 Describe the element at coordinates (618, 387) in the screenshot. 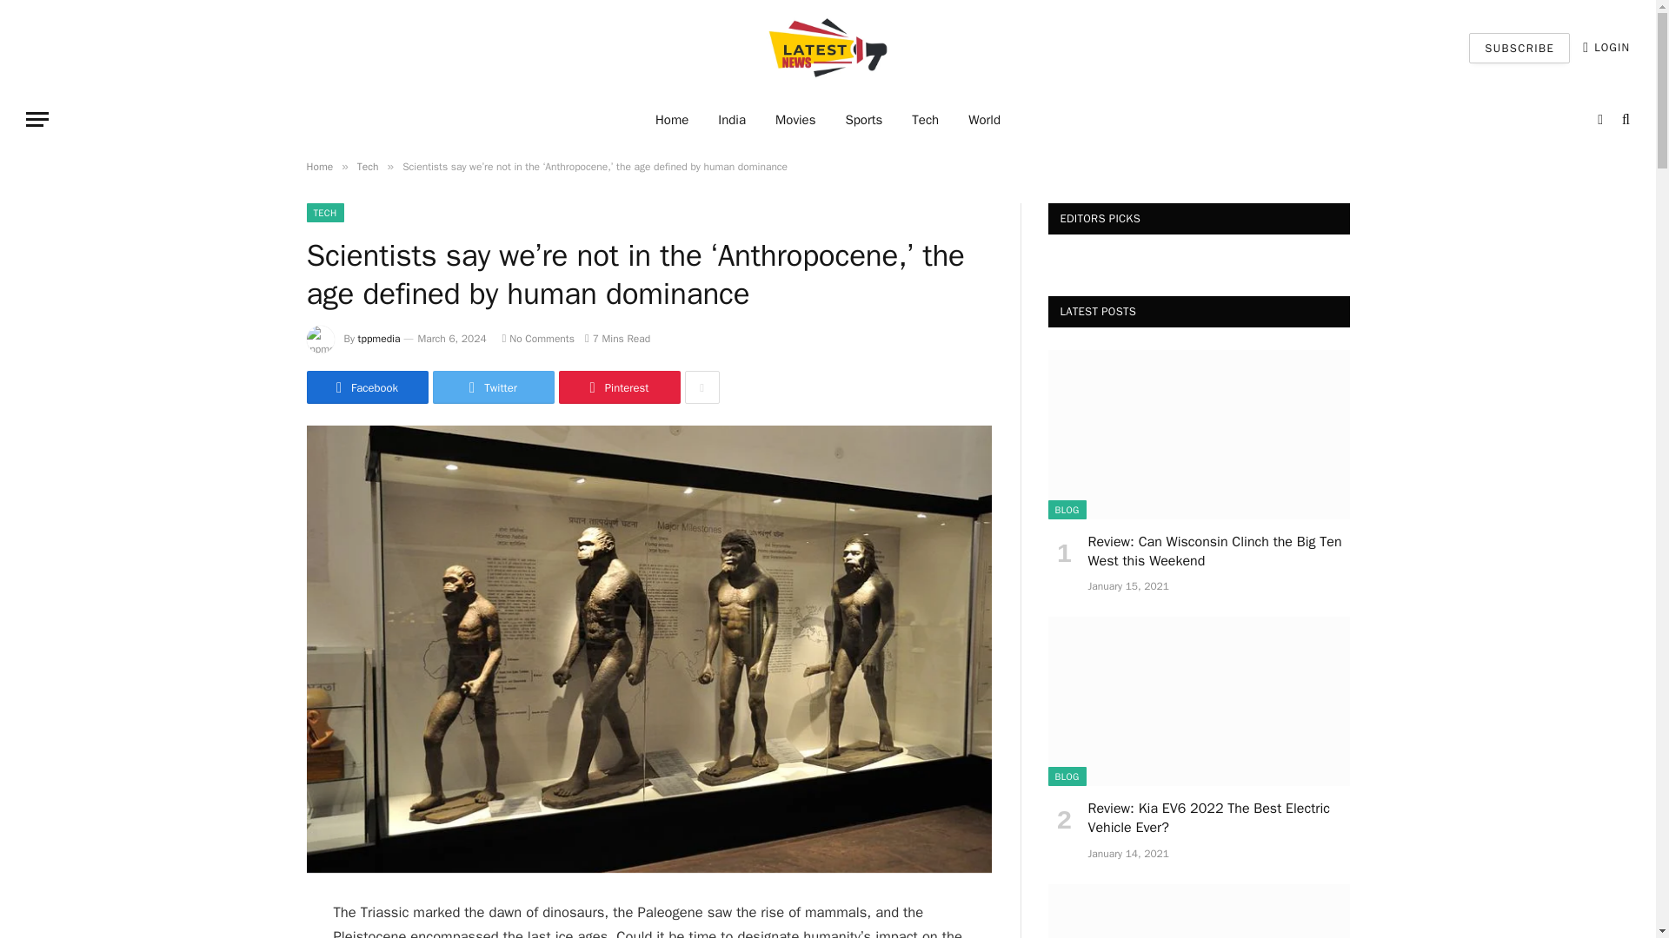

I see `Pinterest` at that location.